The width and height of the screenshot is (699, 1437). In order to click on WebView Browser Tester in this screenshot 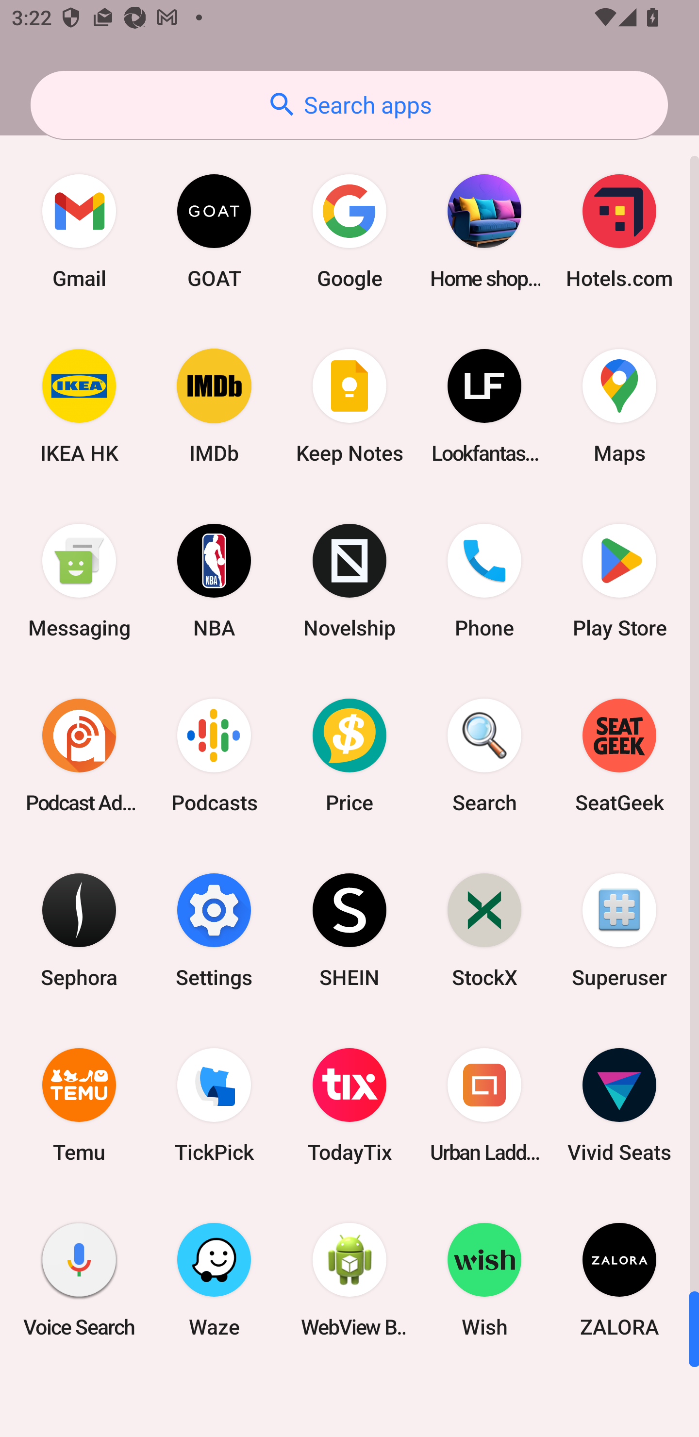, I will do `click(349, 1279)`.